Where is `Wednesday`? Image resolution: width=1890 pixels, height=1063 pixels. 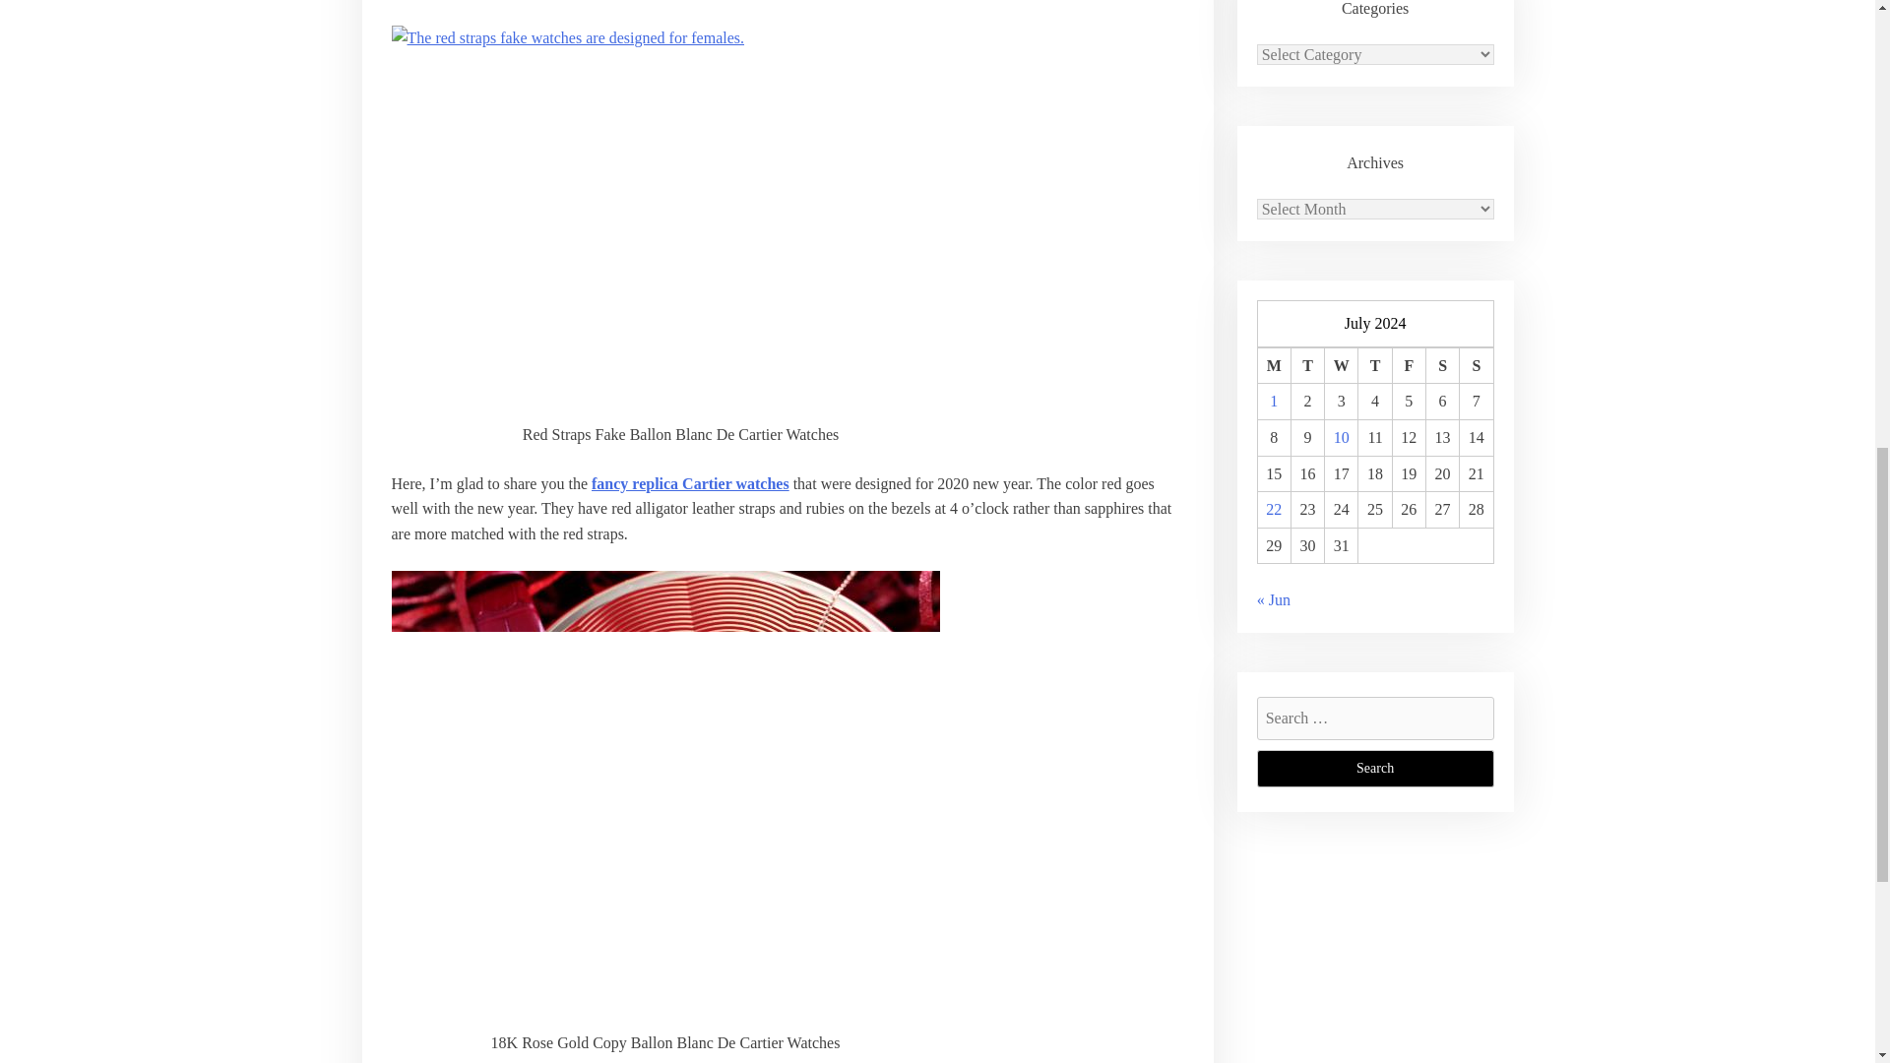
Wednesday is located at coordinates (1341, 365).